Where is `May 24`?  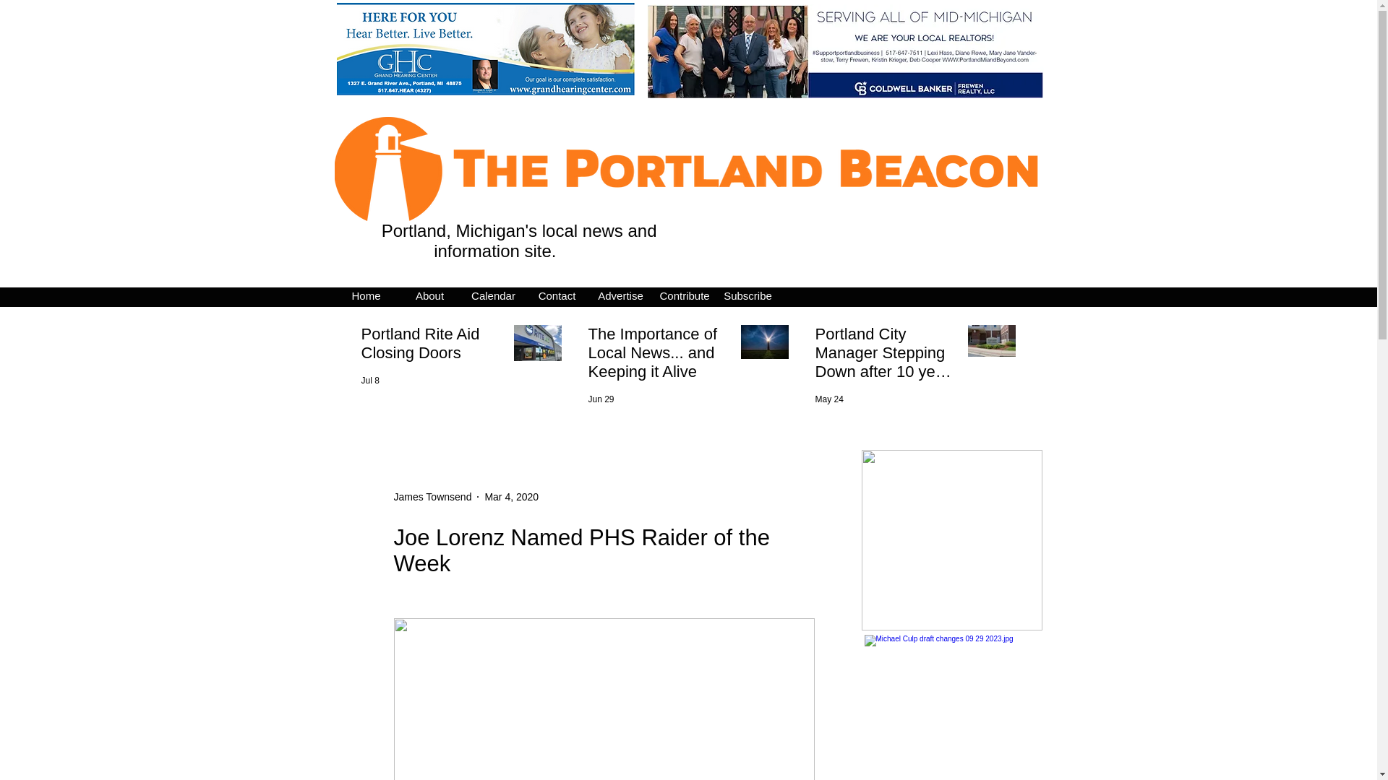 May 24 is located at coordinates (830, 399).